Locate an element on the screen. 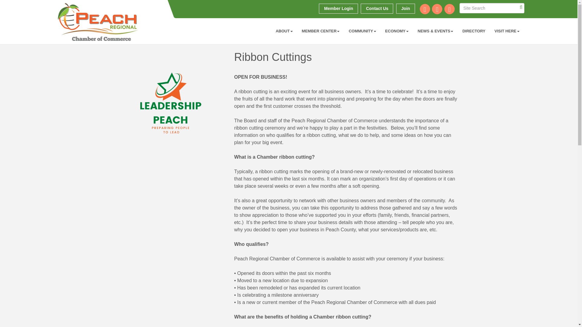  COMMUNITY is located at coordinates (362, 31).